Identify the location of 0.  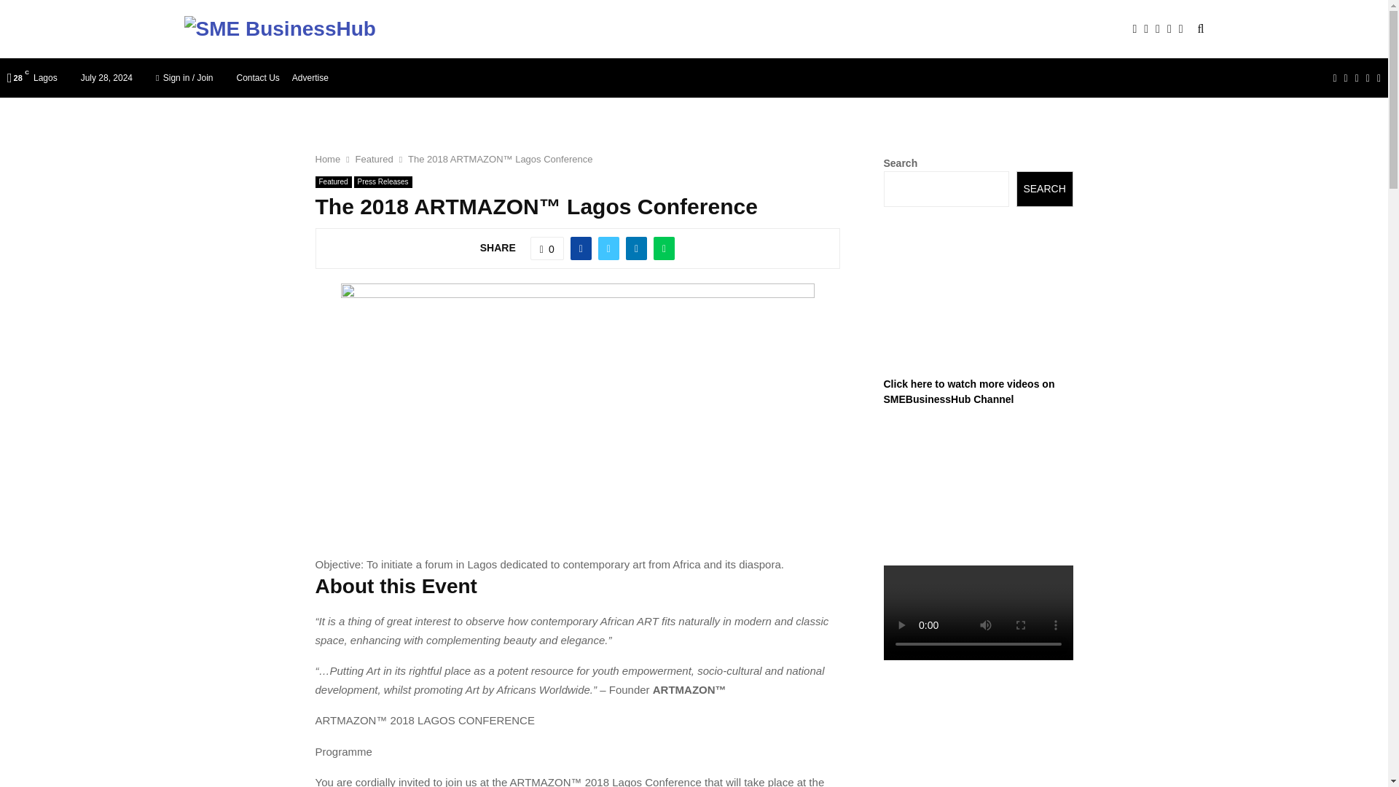
(546, 248).